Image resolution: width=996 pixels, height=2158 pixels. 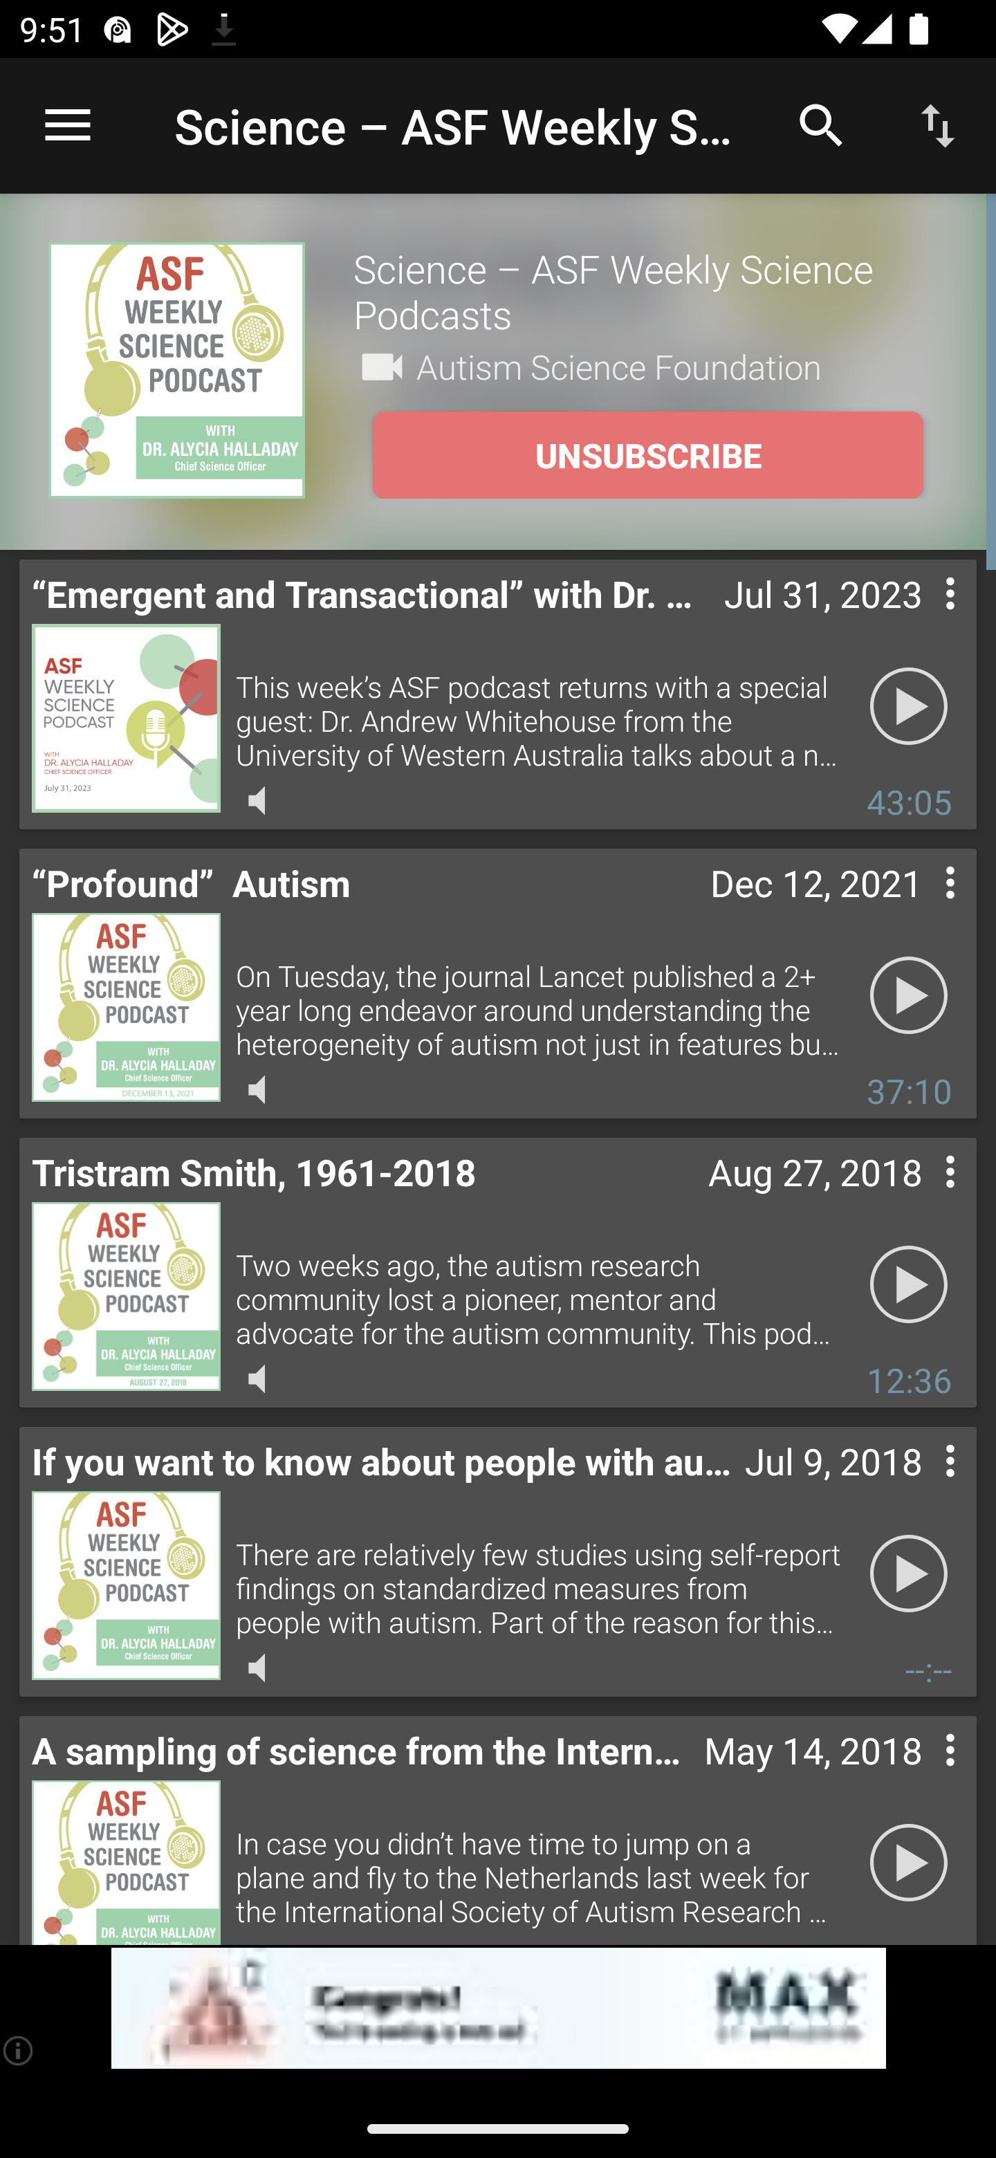 What do you see at coordinates (19, 2050) in the screenshot?
I see `(i)` at bounding box center [19, 2050].